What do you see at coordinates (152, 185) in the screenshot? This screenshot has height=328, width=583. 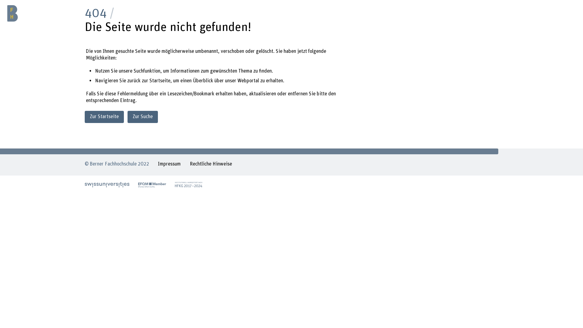 I see `EFQM Member` at bounding box center [152, 185].